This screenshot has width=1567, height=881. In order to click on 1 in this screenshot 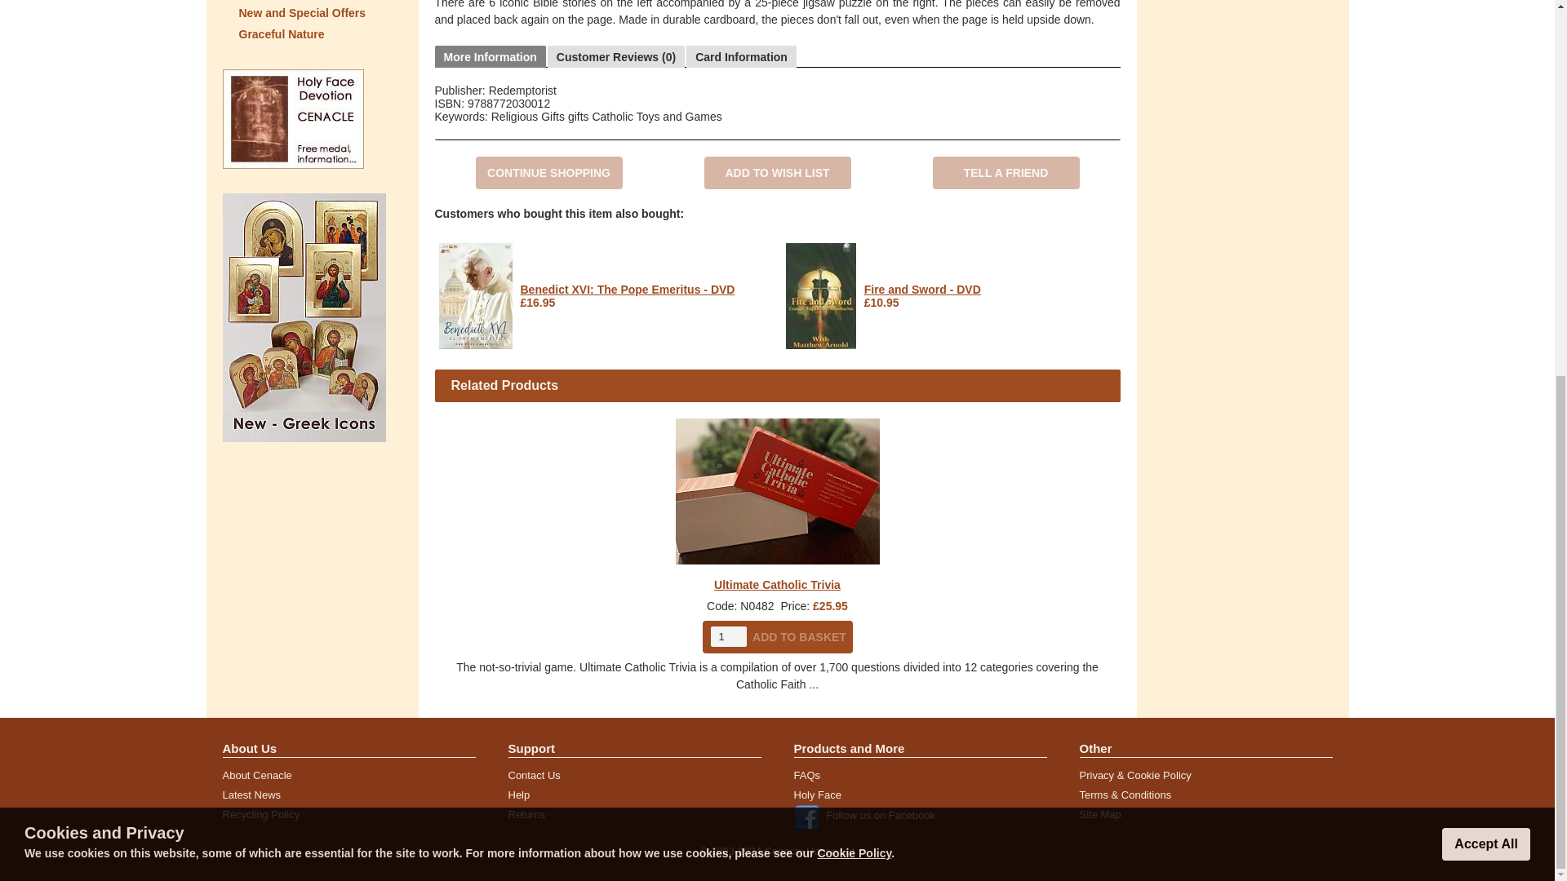, I will do `click(727, 636)`.